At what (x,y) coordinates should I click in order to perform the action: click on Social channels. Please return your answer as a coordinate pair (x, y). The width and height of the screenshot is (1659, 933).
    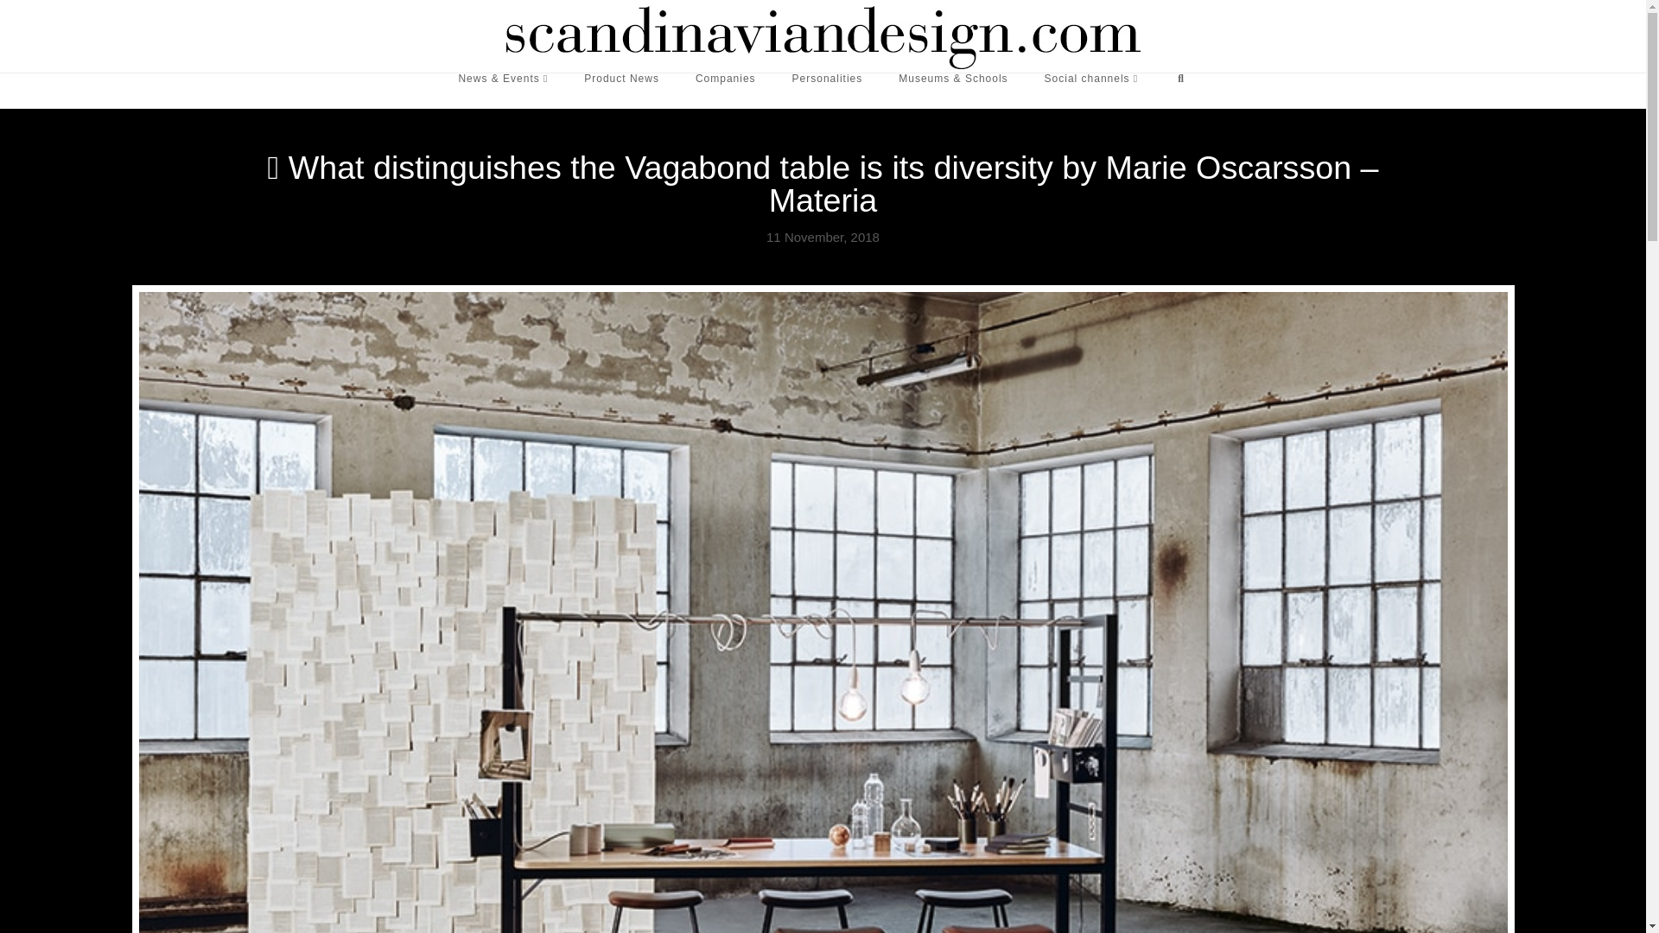
    Looking at the image, I should click on (1091, 91).